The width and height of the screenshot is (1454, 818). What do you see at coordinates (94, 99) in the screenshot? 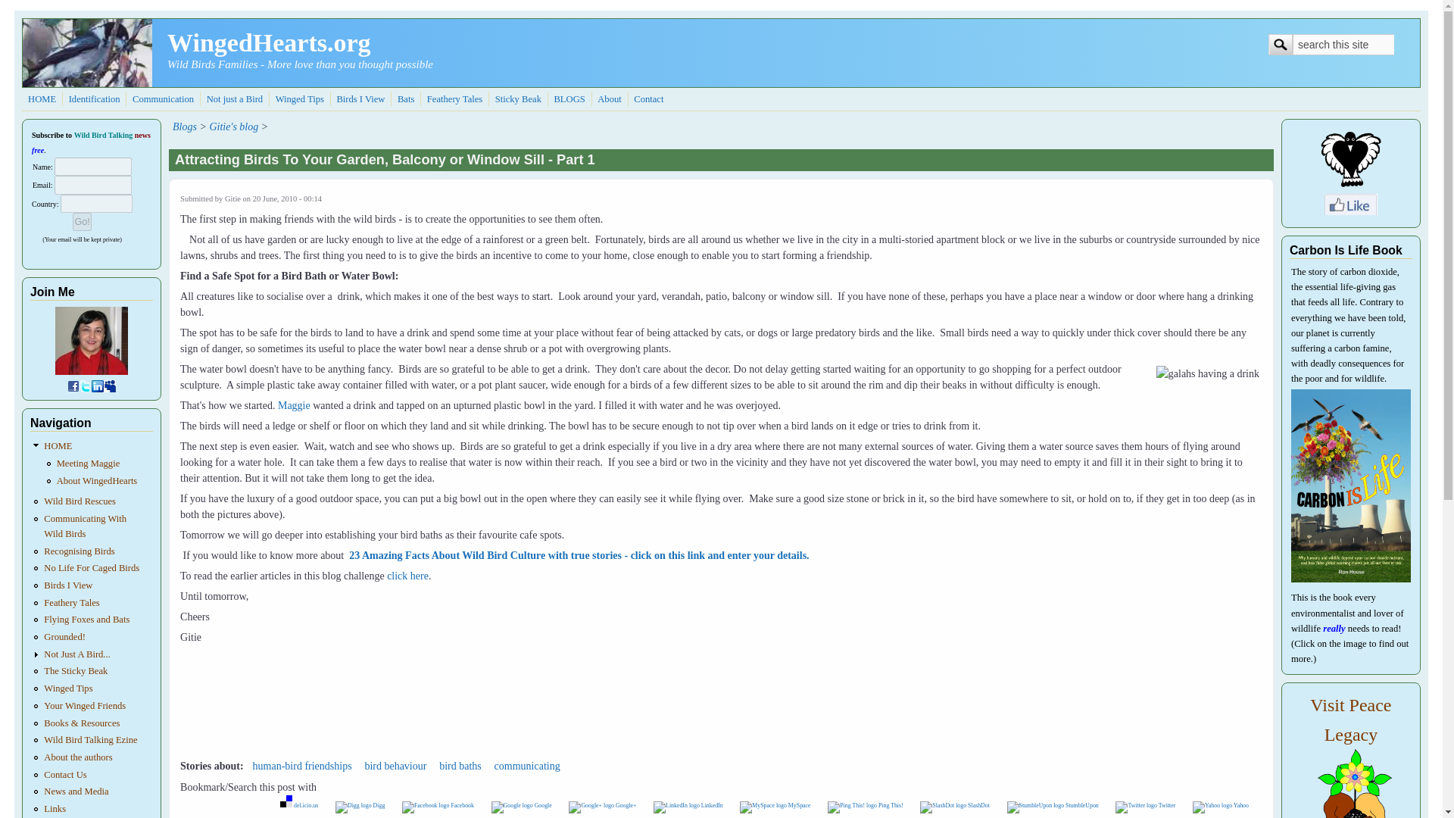
I see `Identification` at bounding box center [94, 99].